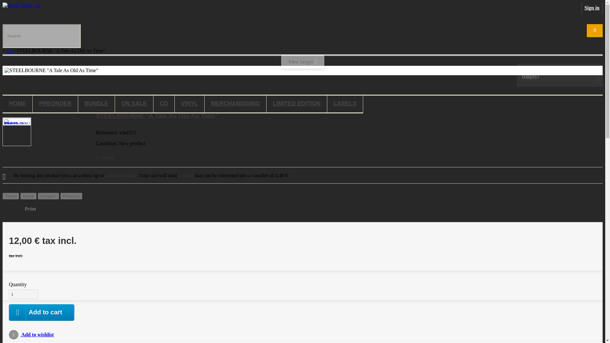  What do you see at coordinates (71, 196) in the screenshot?
I see `Pinterest` at bounding box center [71, 196].